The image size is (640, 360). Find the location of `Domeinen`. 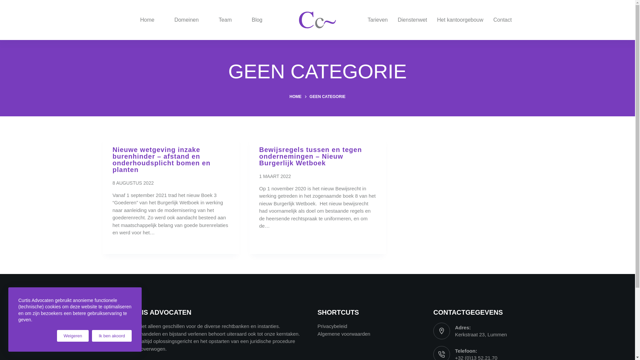

Domeinen is located at coordinates (187, 20).